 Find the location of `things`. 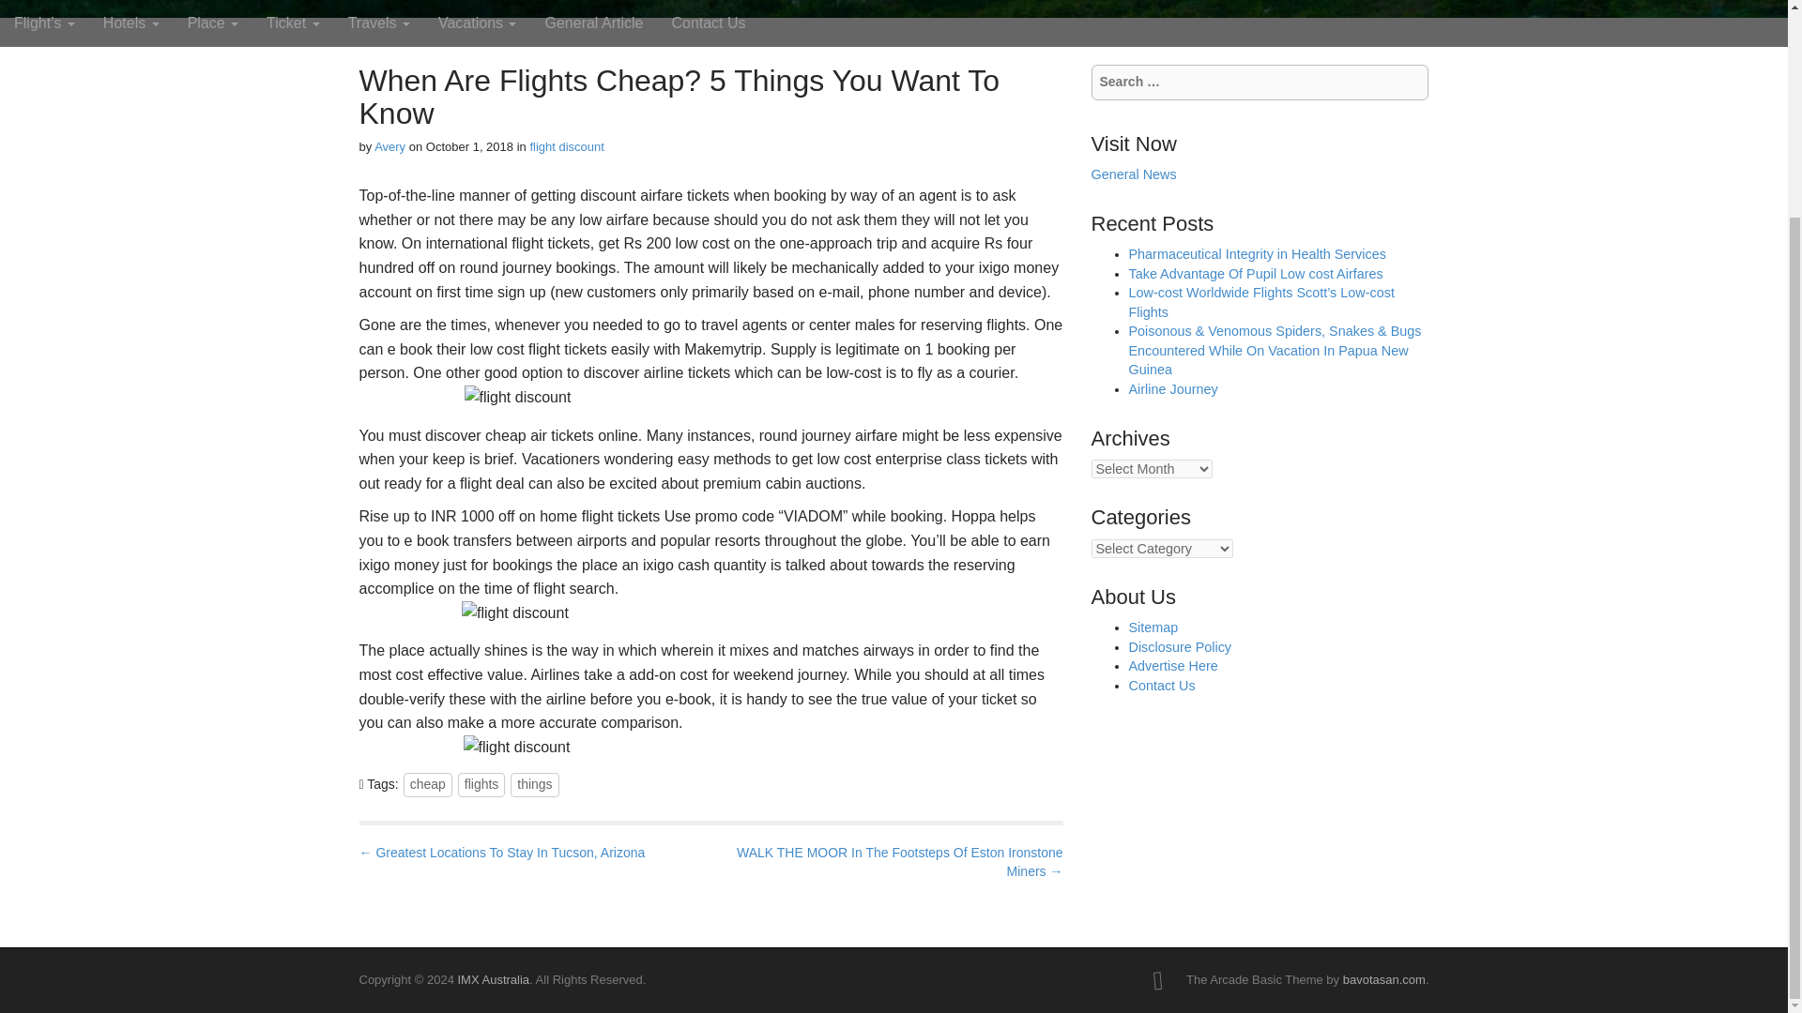

things is located at coordinates (534, 784).